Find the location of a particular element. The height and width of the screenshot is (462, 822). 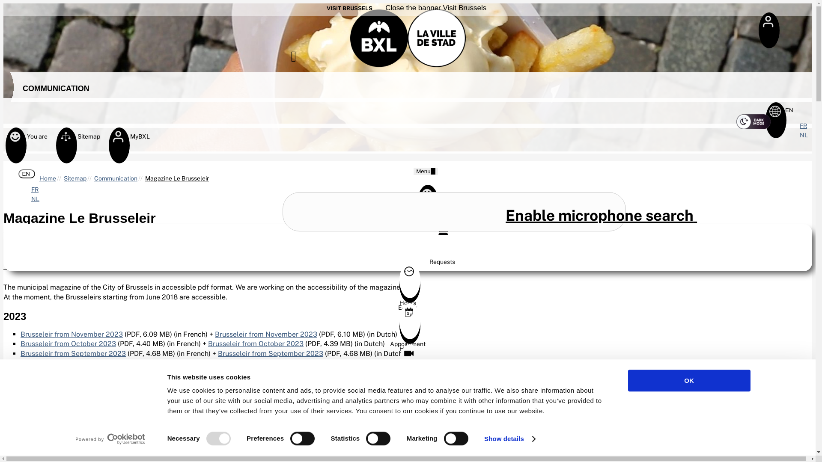

Requests is located at coordinates (442, 258).